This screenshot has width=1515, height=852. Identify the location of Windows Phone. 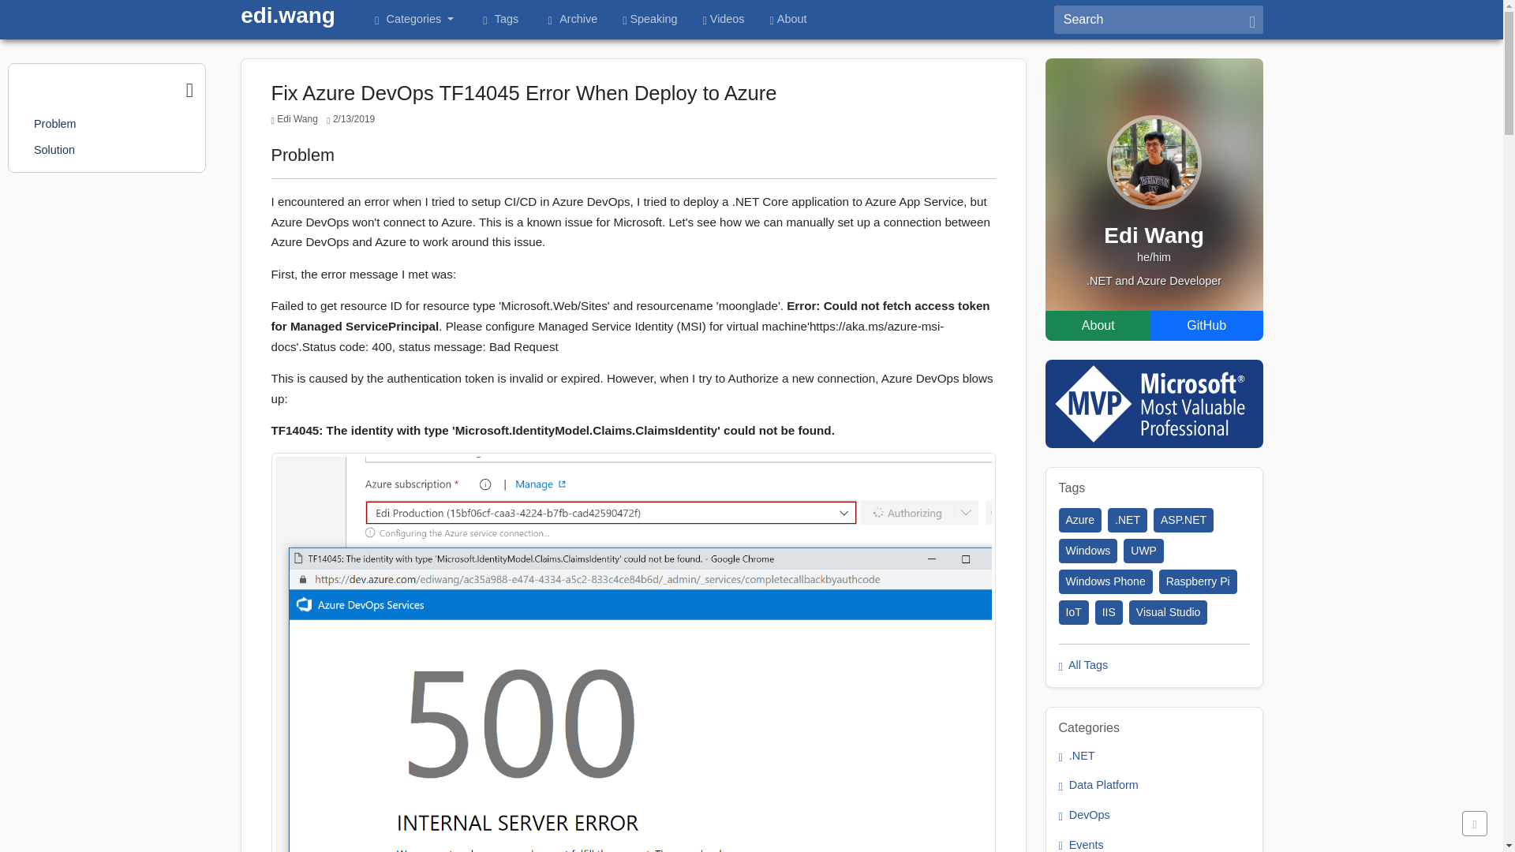
(1106, 581).